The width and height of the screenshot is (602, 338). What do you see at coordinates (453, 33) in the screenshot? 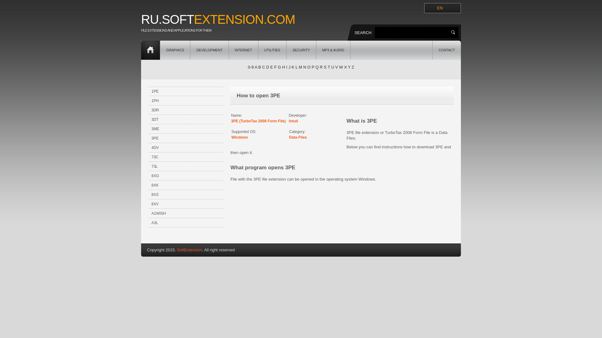
I see `go` at bounding box center [453, 33].